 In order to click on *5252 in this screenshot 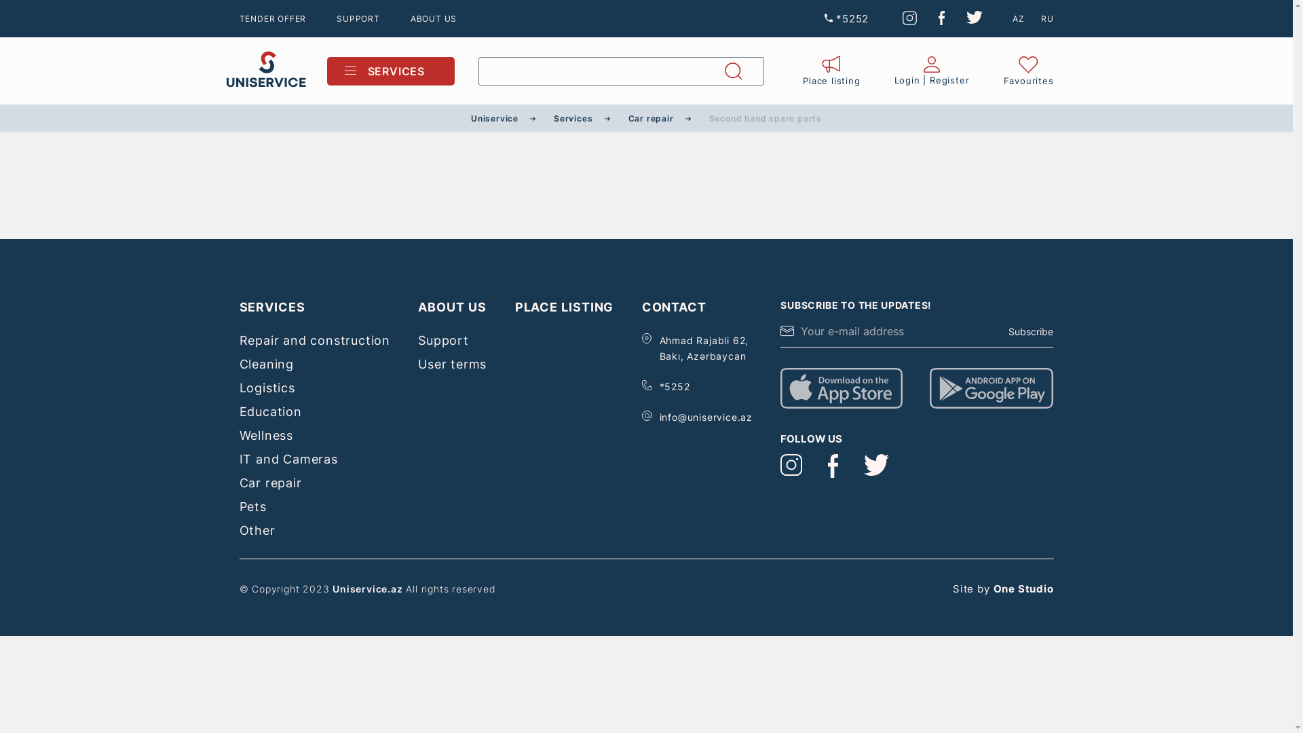, I will do `click(847, 19)`.